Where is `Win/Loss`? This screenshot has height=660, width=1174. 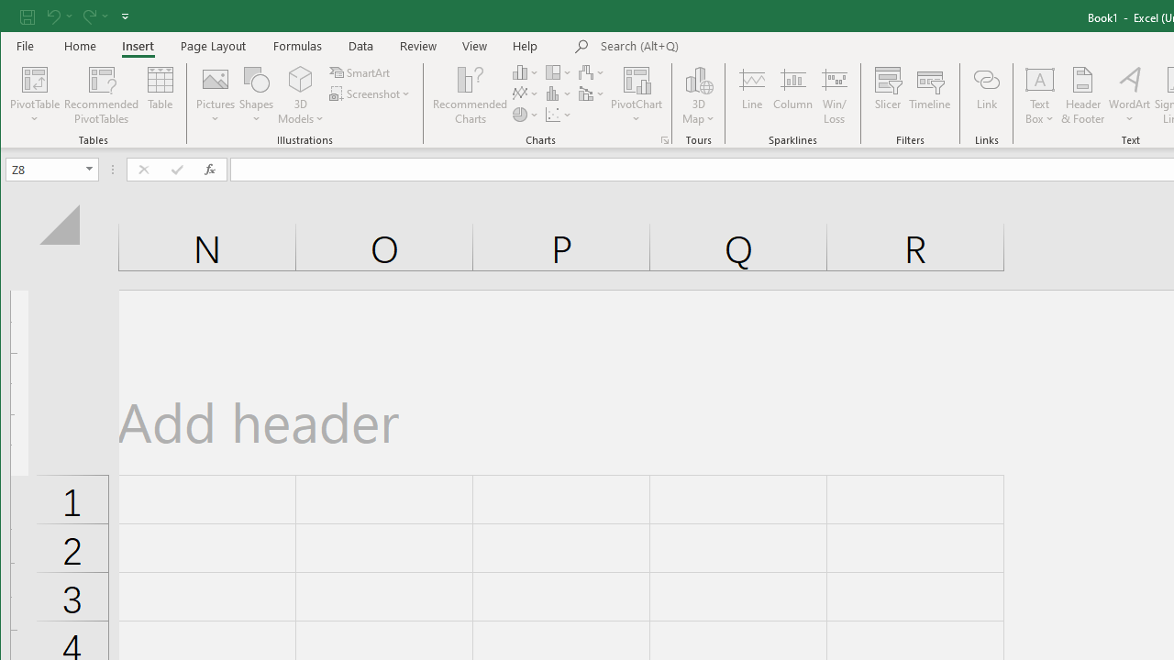 Win/Loss is located at coordinates (835, 95).